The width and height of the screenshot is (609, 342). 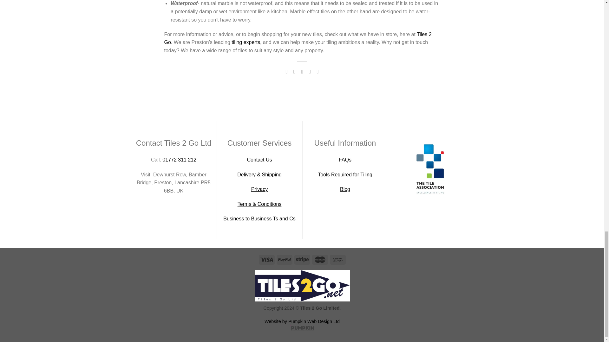 I want to click on Share on Twitter, so click(x=294, y=72).